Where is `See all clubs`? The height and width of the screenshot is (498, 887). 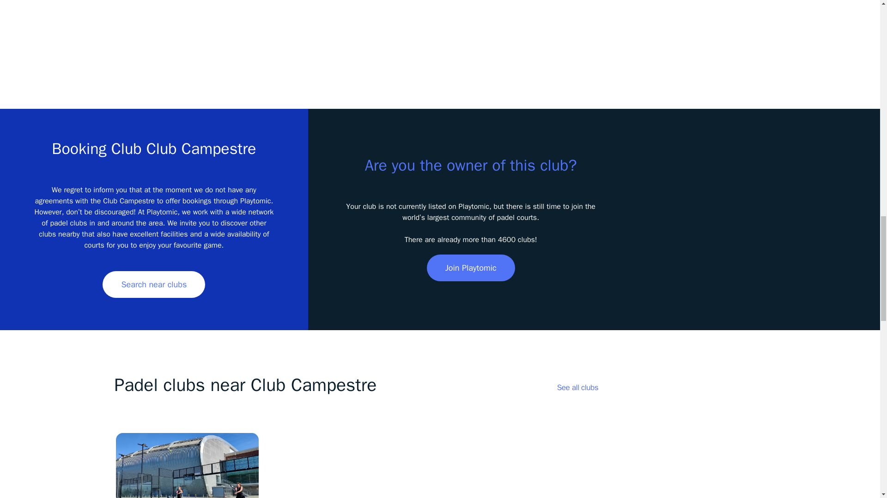 See all clubs is located at coordinates (577, 387).